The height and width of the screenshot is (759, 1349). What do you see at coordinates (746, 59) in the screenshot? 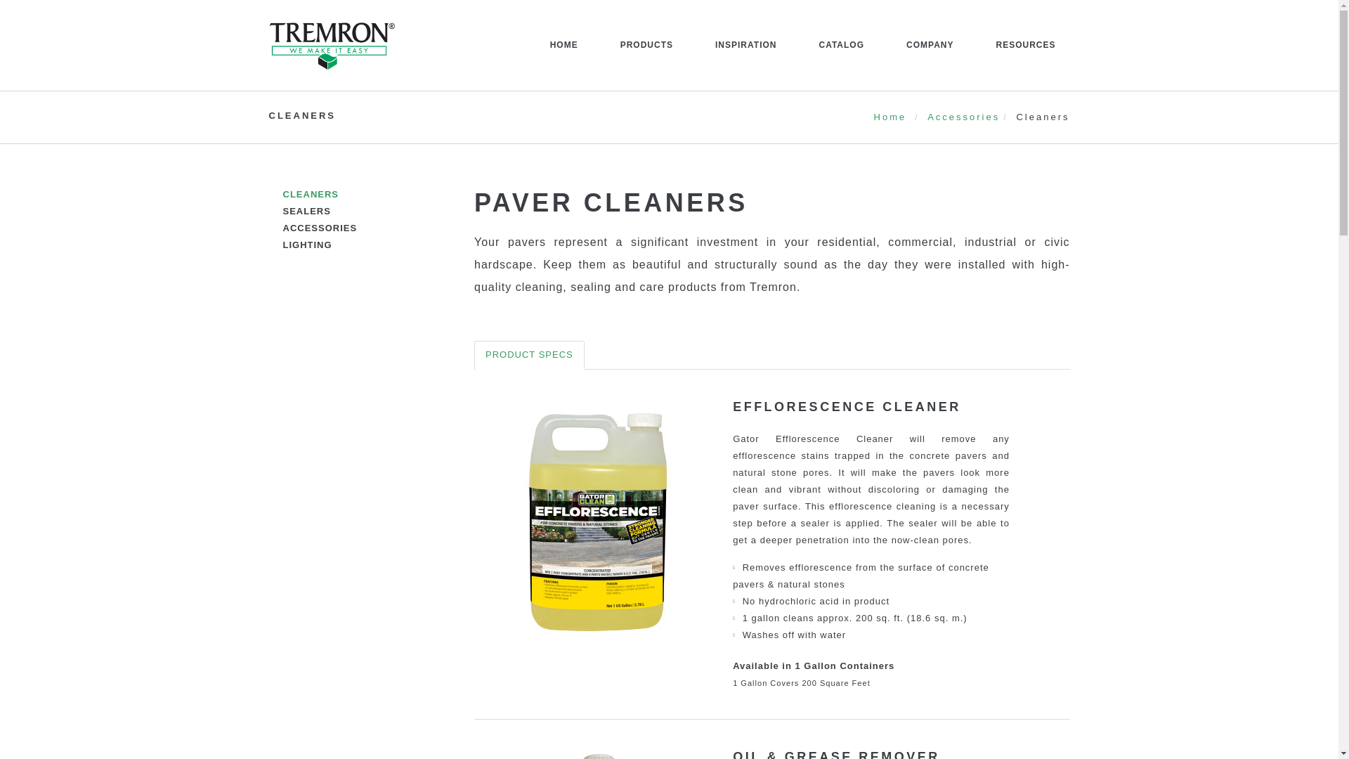
I see `INSPIRATION` at bounding box center [746, 59].